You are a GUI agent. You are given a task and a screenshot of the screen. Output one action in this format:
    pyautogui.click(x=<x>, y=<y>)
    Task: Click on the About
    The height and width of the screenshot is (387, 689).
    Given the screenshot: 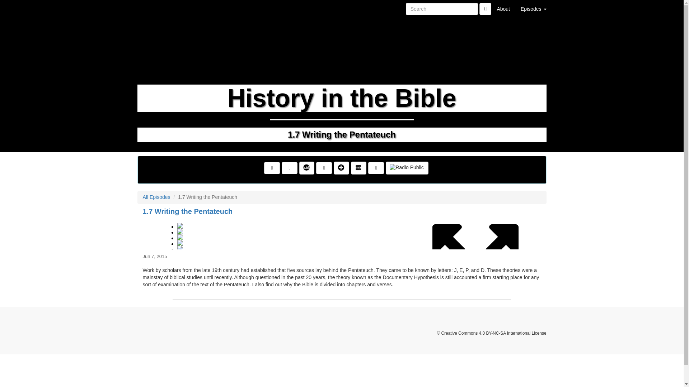 What is the action you would take?
    pyautogui.click(x=503, y=9)
    